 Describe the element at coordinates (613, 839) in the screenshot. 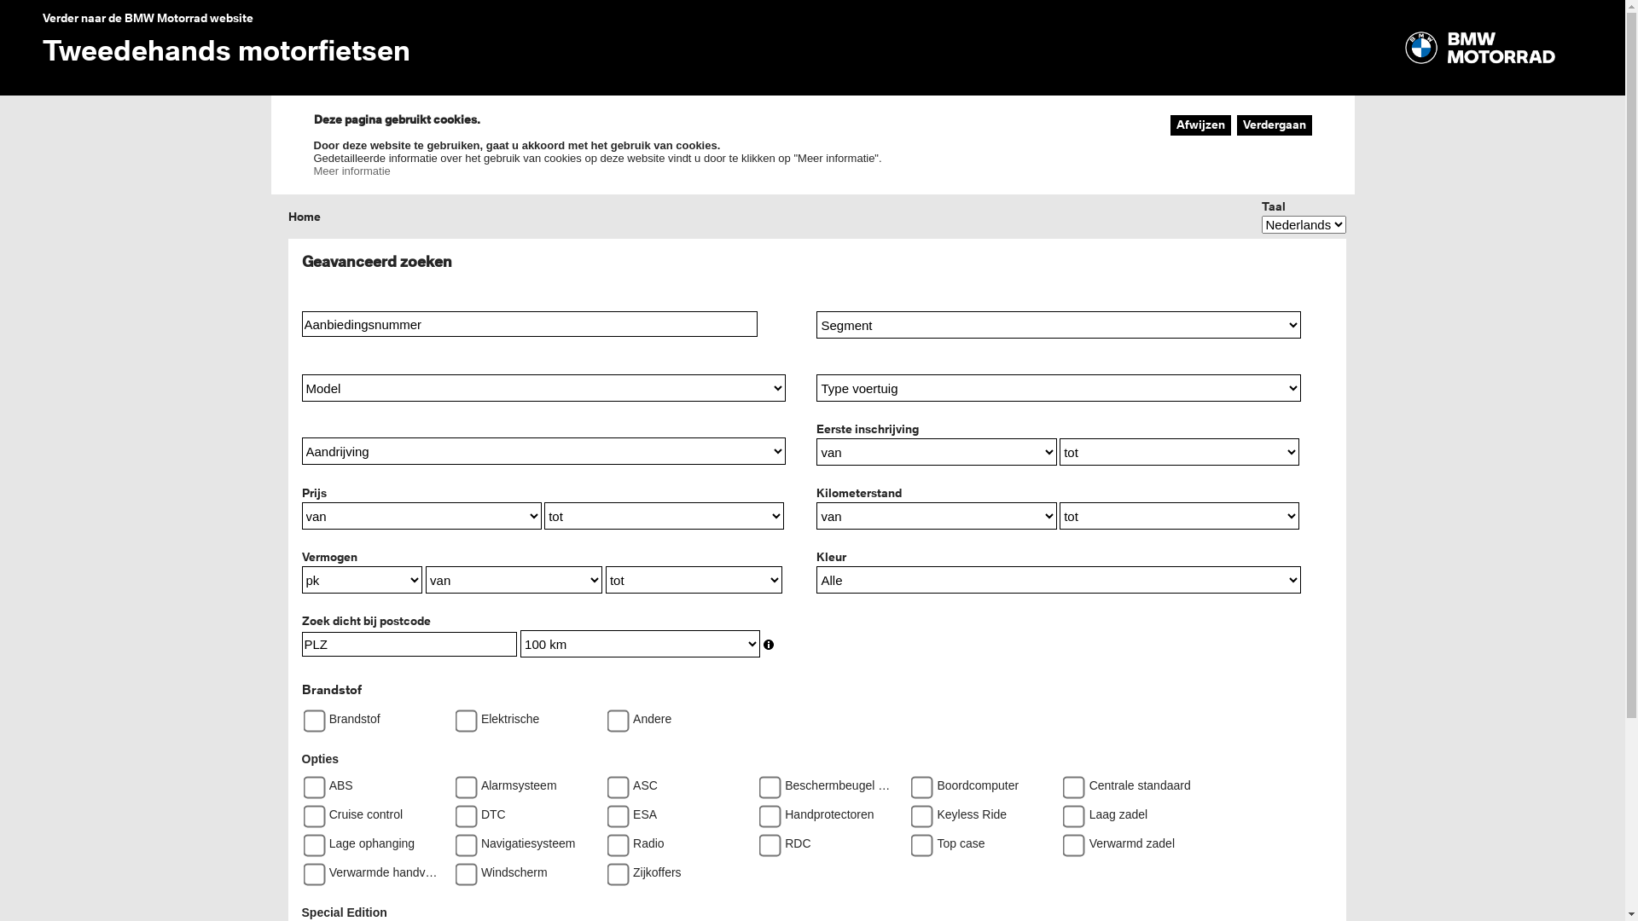

I see `Radio` at that location.